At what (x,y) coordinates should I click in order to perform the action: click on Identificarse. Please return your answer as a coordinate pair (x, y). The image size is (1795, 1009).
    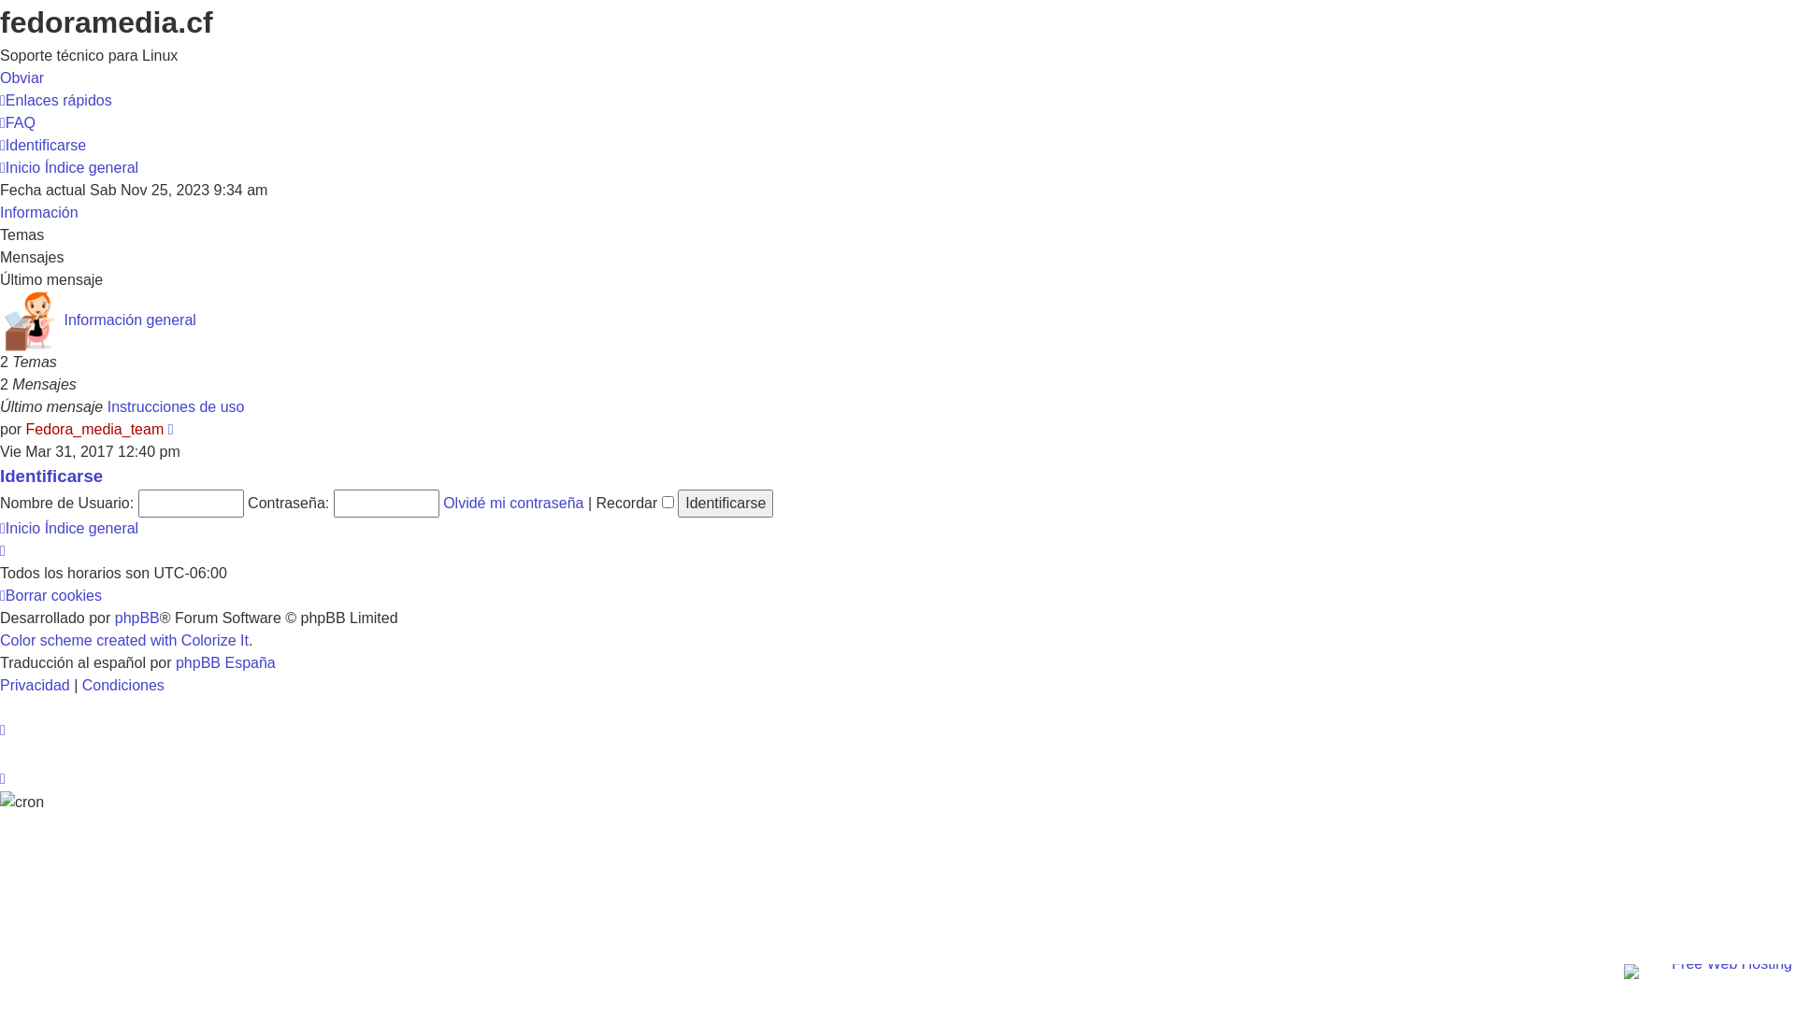
    Looking at the image, I should click on (43, 146).